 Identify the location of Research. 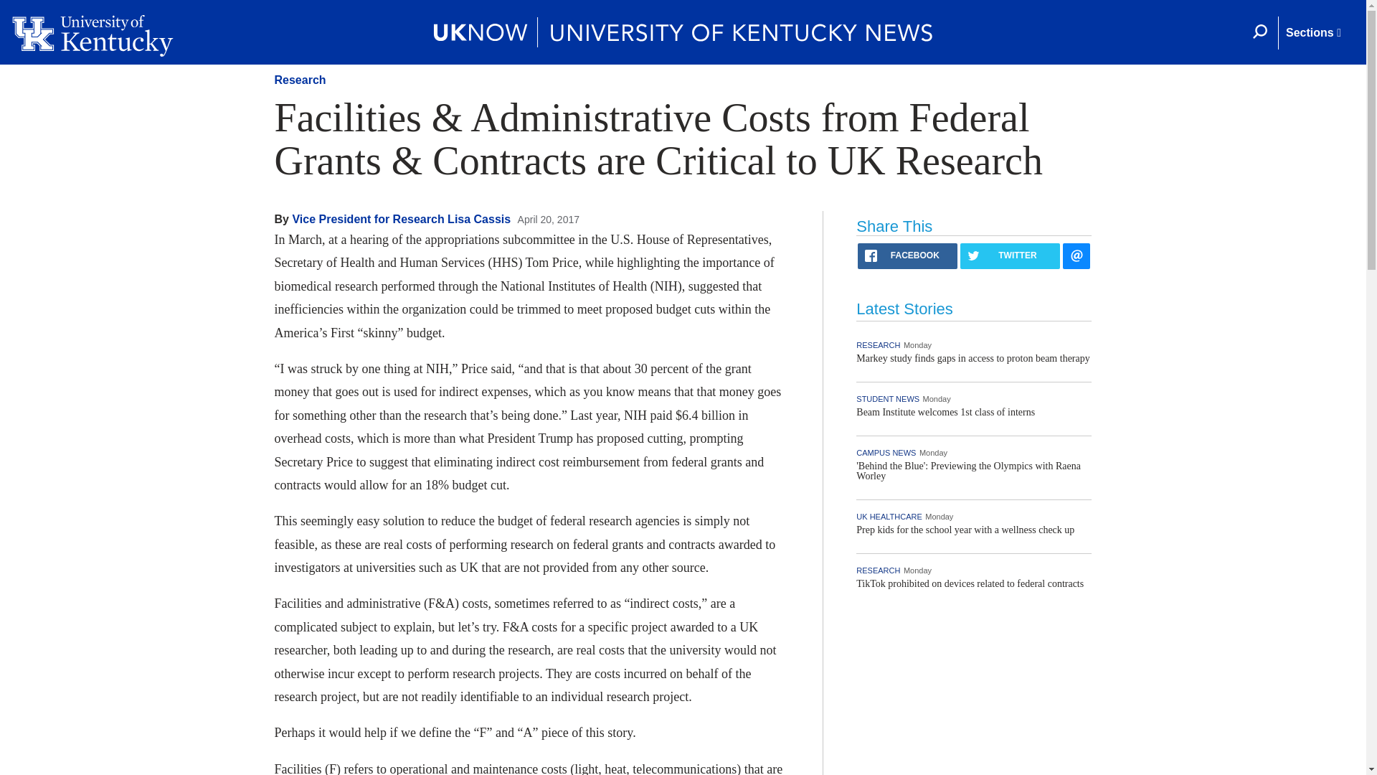
(300, 79).